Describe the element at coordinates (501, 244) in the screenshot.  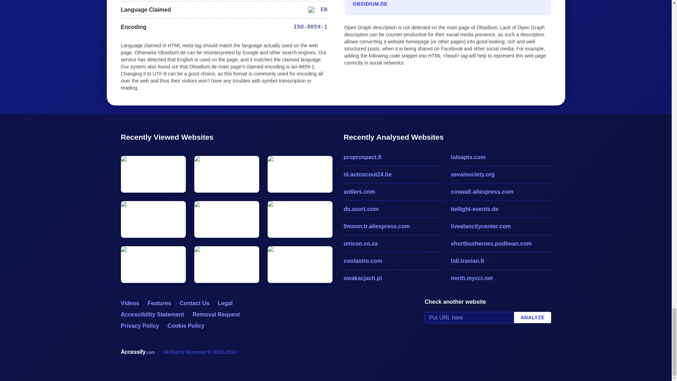
I see `shortbusheroes.podbean.com` at that location.